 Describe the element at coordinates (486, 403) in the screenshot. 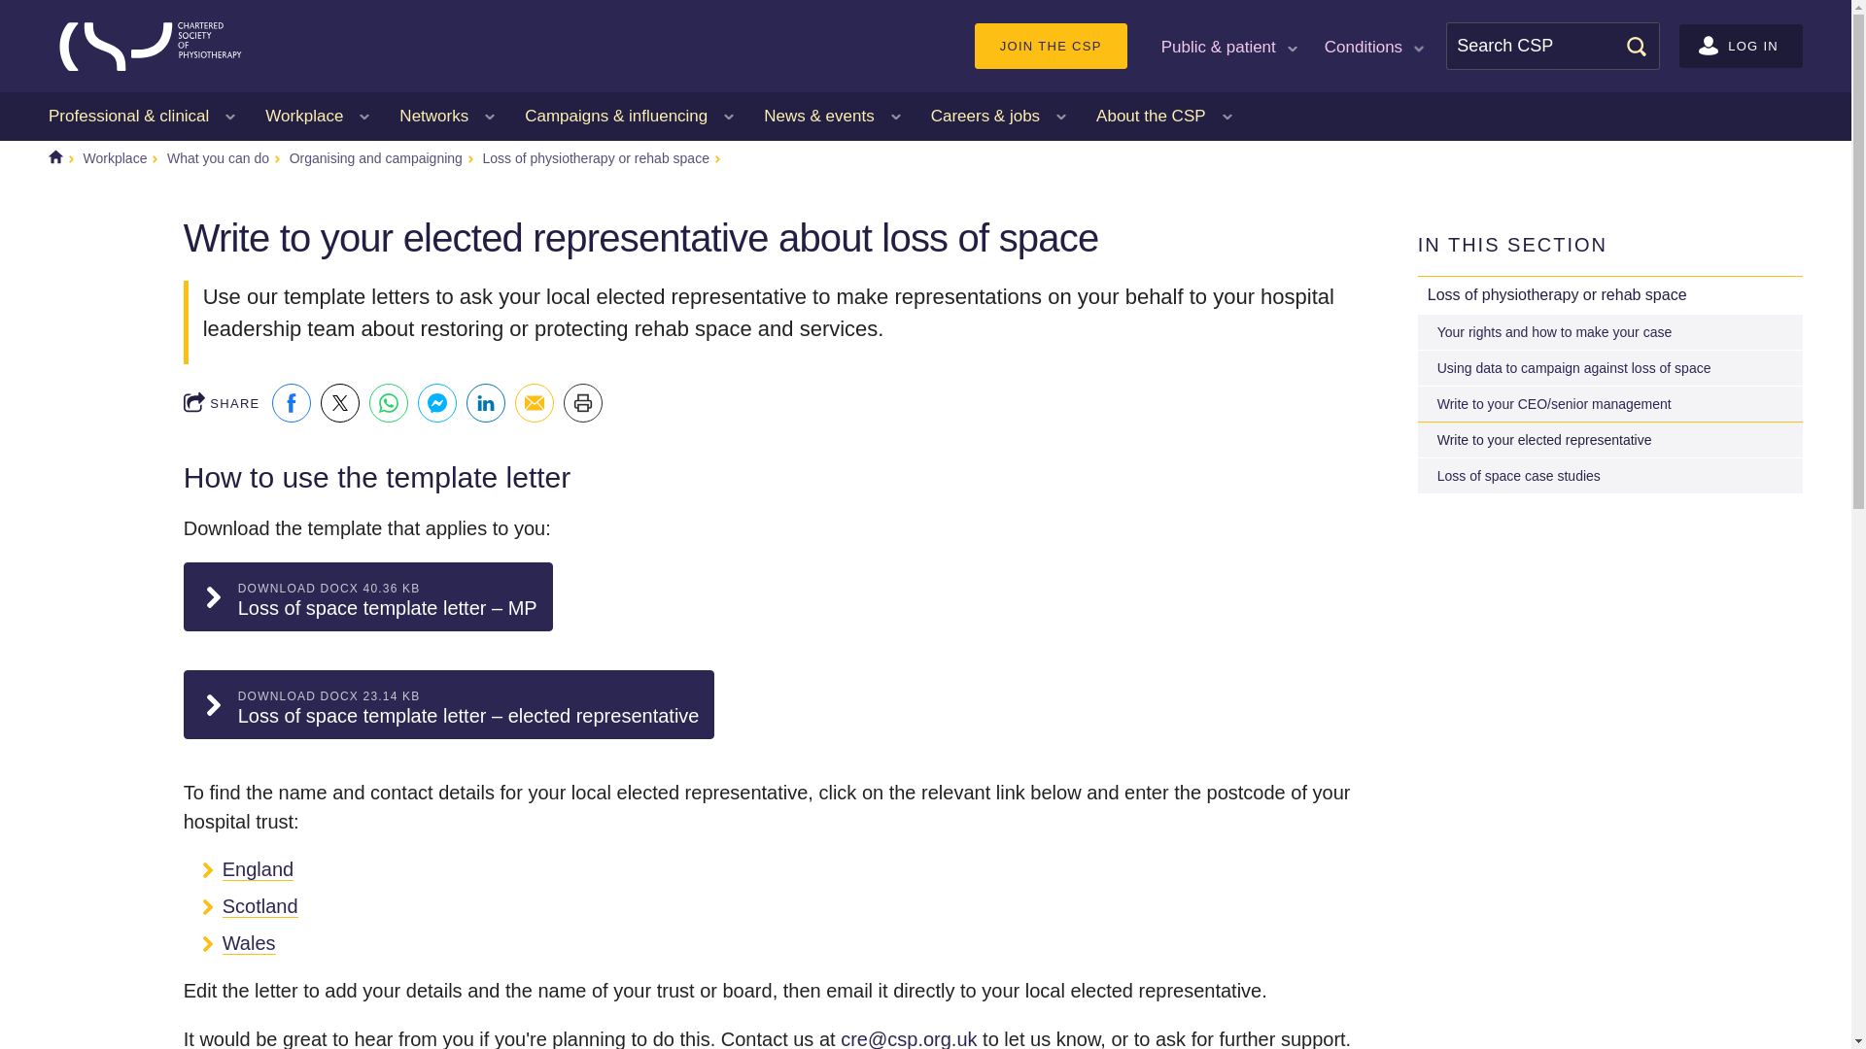

I see `Linkedin` at that location.